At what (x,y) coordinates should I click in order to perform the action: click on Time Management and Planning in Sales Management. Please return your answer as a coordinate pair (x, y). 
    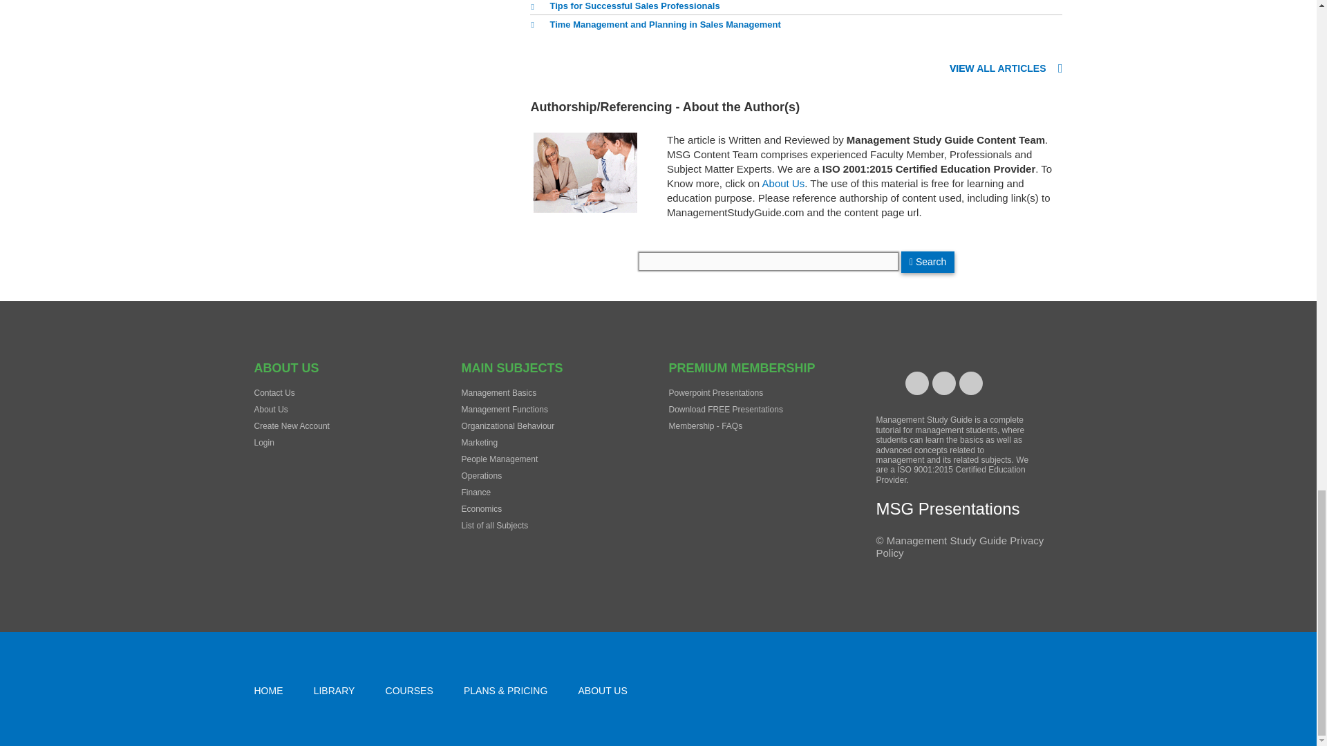
    Looking at the image, I should click on (655, 25).